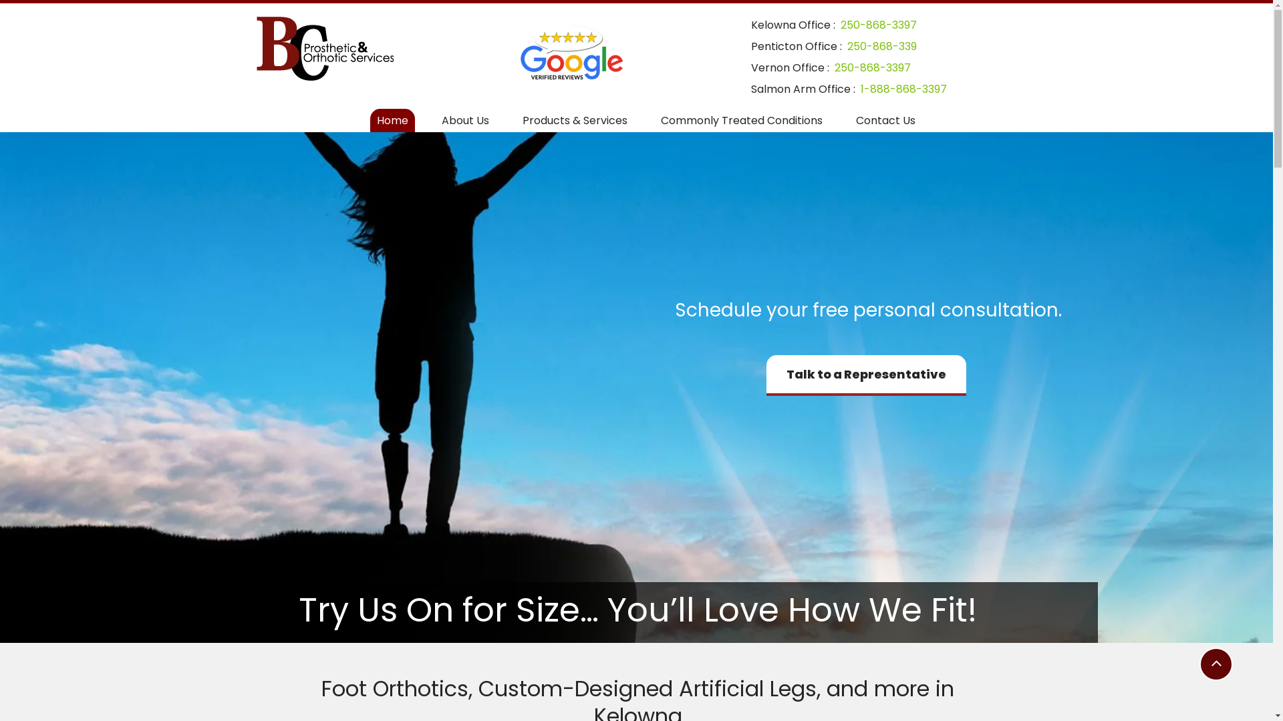 The width and height of the screenshot is (1283, 721). Describe the element at coordinates (903, 89) in the screenshot. I see `1-888-868-3397` at that location.